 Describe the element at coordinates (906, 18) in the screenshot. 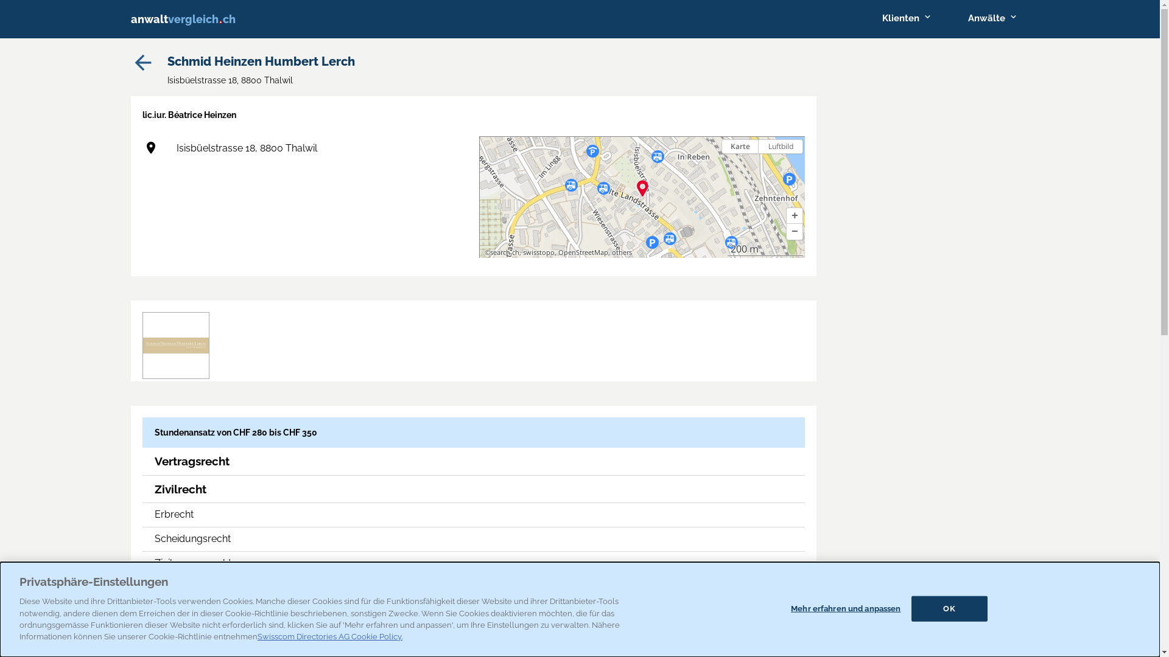

I see `Klienten
expand_more` at that location.